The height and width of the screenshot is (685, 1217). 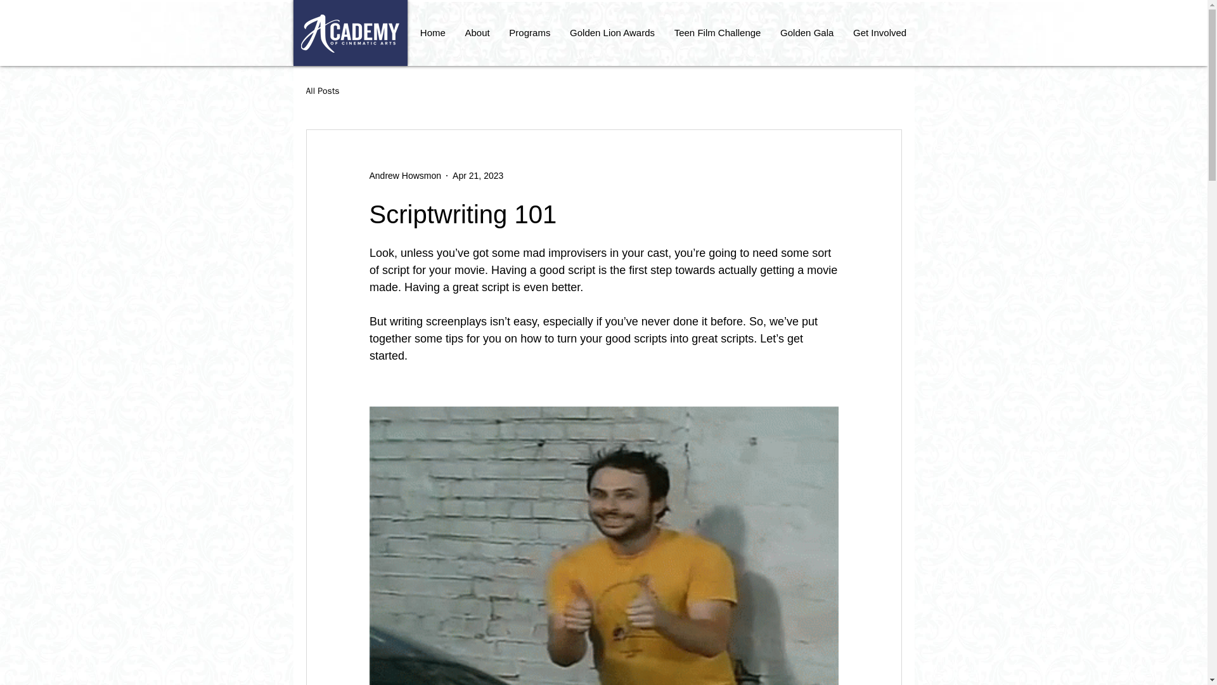 I want to click on About, so click(x=477, y=33).